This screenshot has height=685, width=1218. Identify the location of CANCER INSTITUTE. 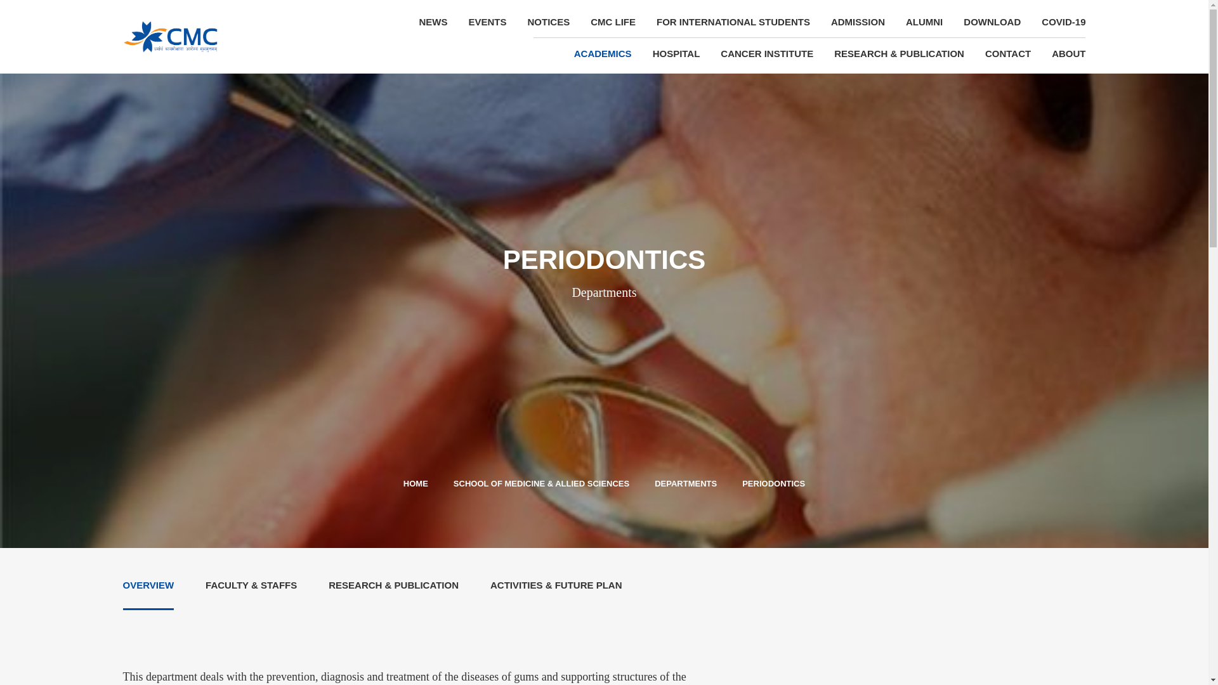
(767, 53).